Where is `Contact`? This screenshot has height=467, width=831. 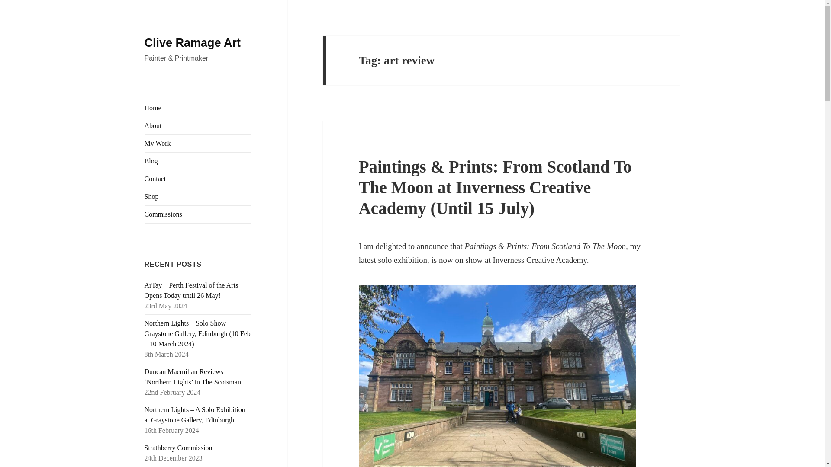 Contact is located at coordinates (198, 179).